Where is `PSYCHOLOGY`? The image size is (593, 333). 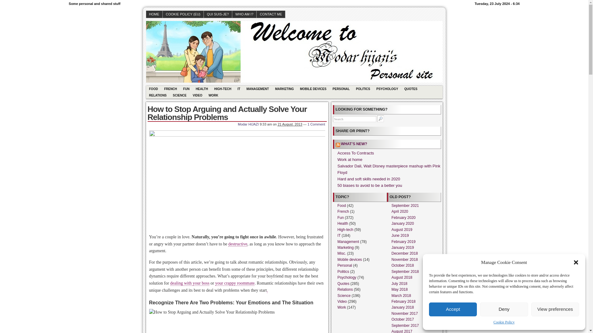 PSYCHOLOGY is located at coordinates (387, 89).